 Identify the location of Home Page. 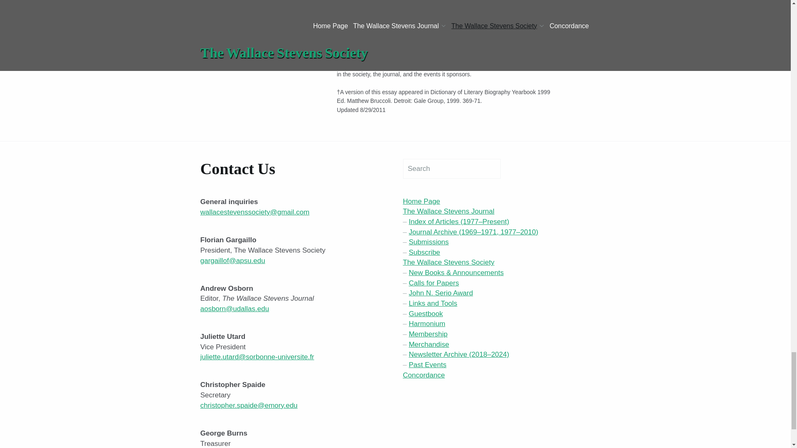
(422, 201).